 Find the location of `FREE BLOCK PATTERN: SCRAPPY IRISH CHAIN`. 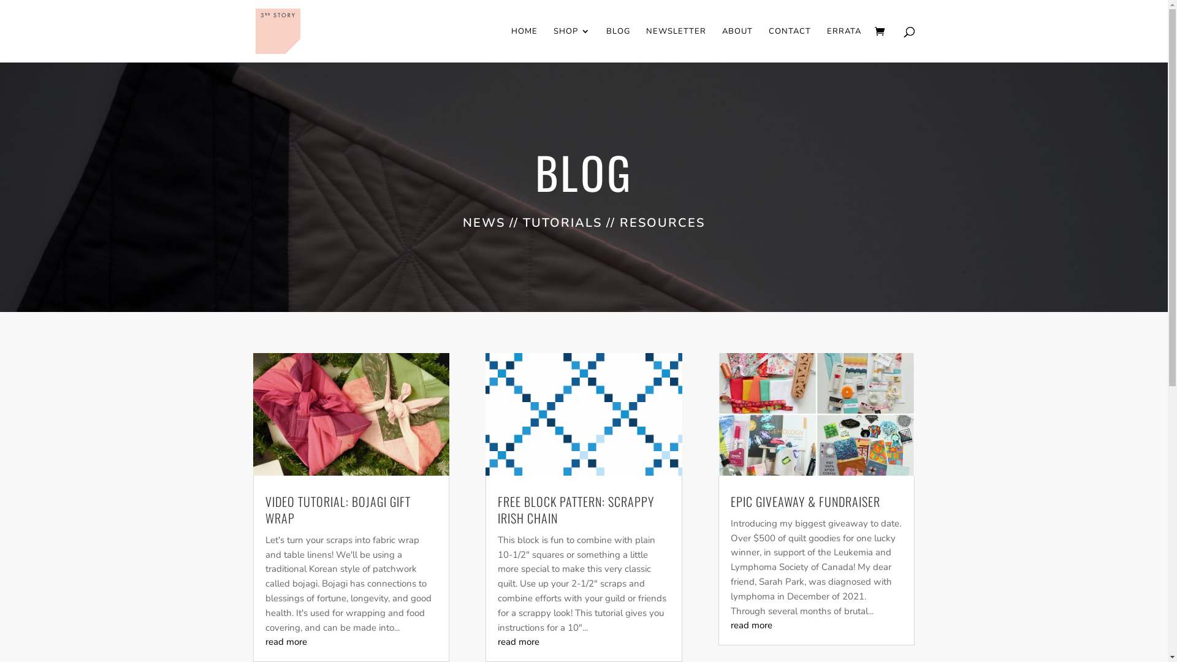

FREE BLOCK PATTERN: SCRAPPY IRISH CHAIN is located at coordinates (576, 510).